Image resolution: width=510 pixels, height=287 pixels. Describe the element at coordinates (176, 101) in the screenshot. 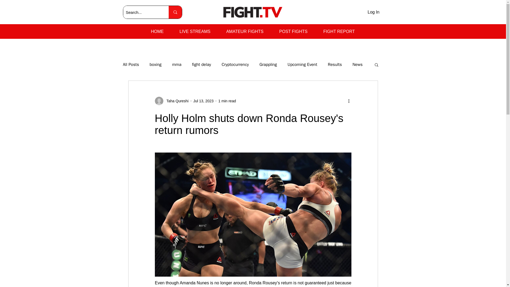

I see `Taha Qureshi` at that location.